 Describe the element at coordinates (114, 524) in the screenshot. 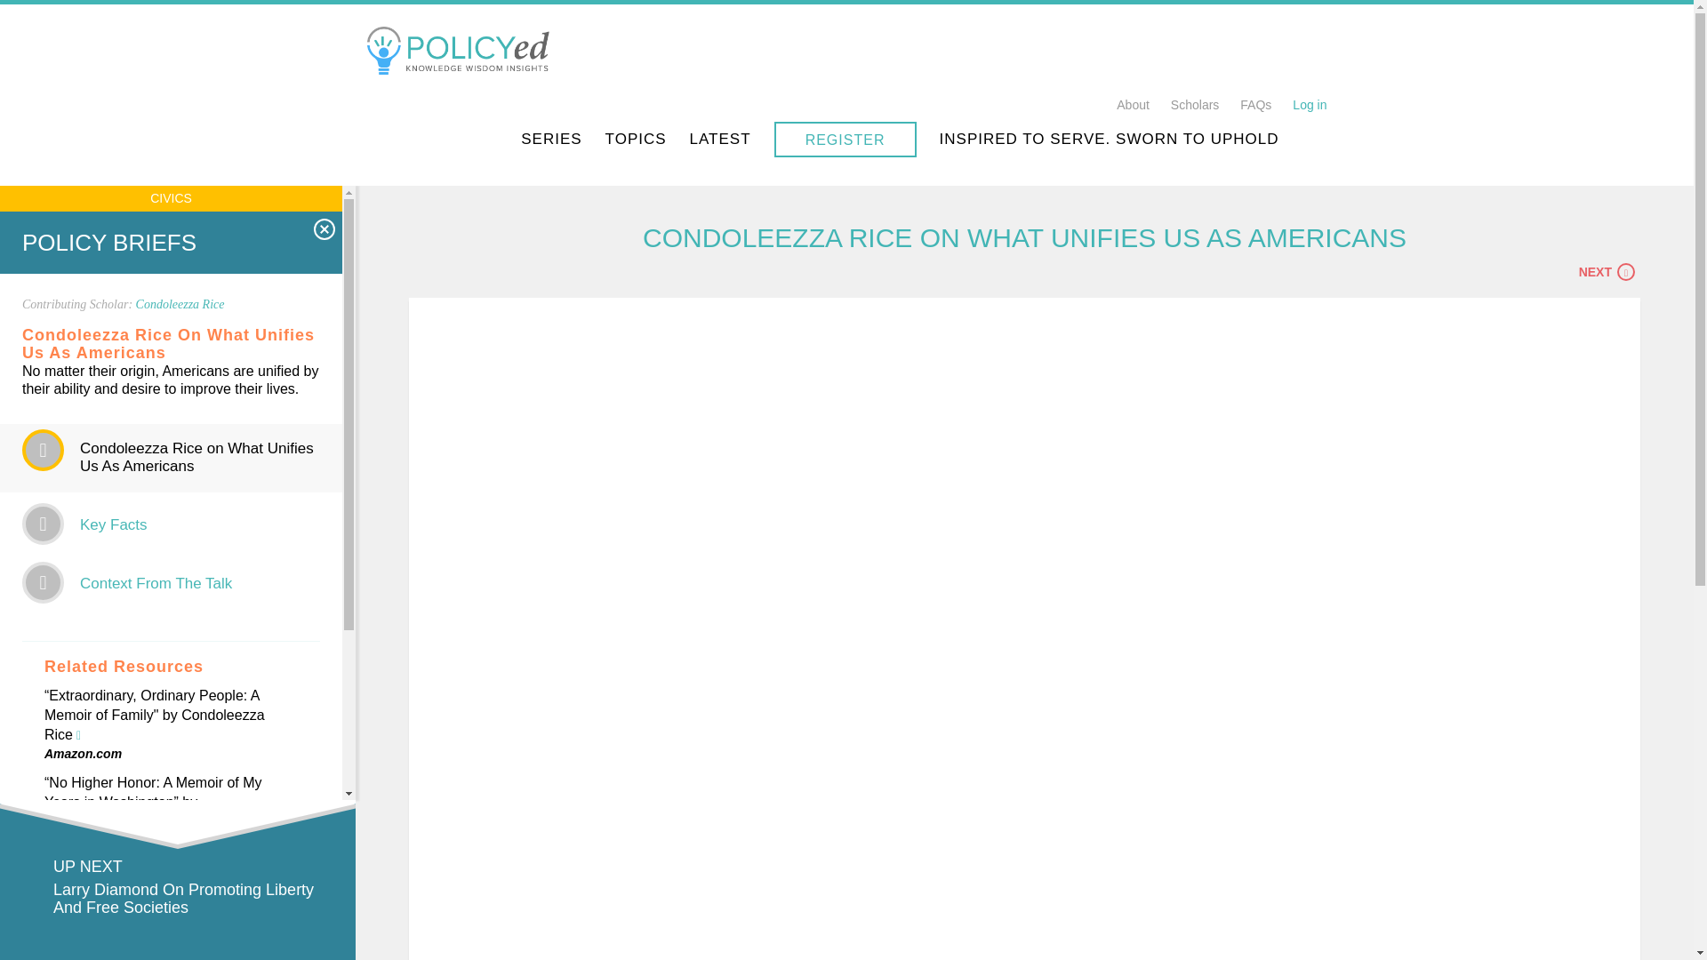

I see `Key Facts` at that location.